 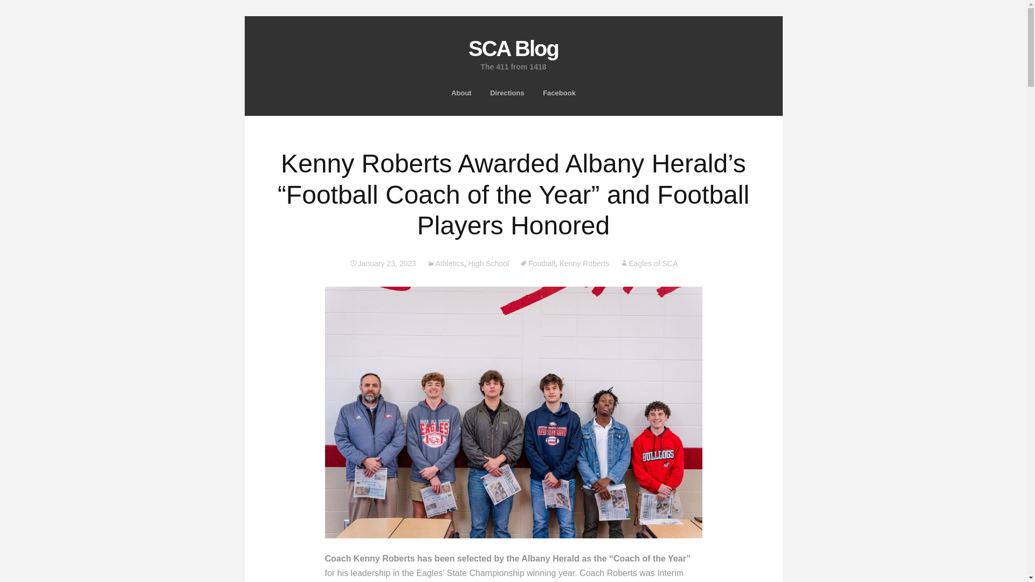 What do you see at coordinates (649, 263) in the screenshot?
I see `Eagles of SCA` at bounding box center [649, 263].